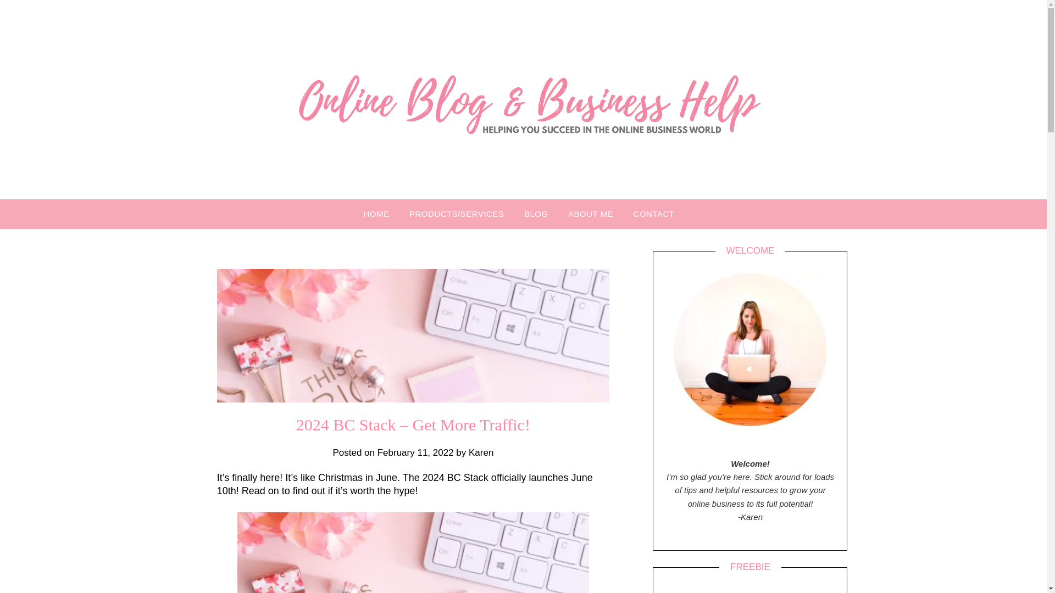  I want to click on ABOUT ME, so click(590, 214).